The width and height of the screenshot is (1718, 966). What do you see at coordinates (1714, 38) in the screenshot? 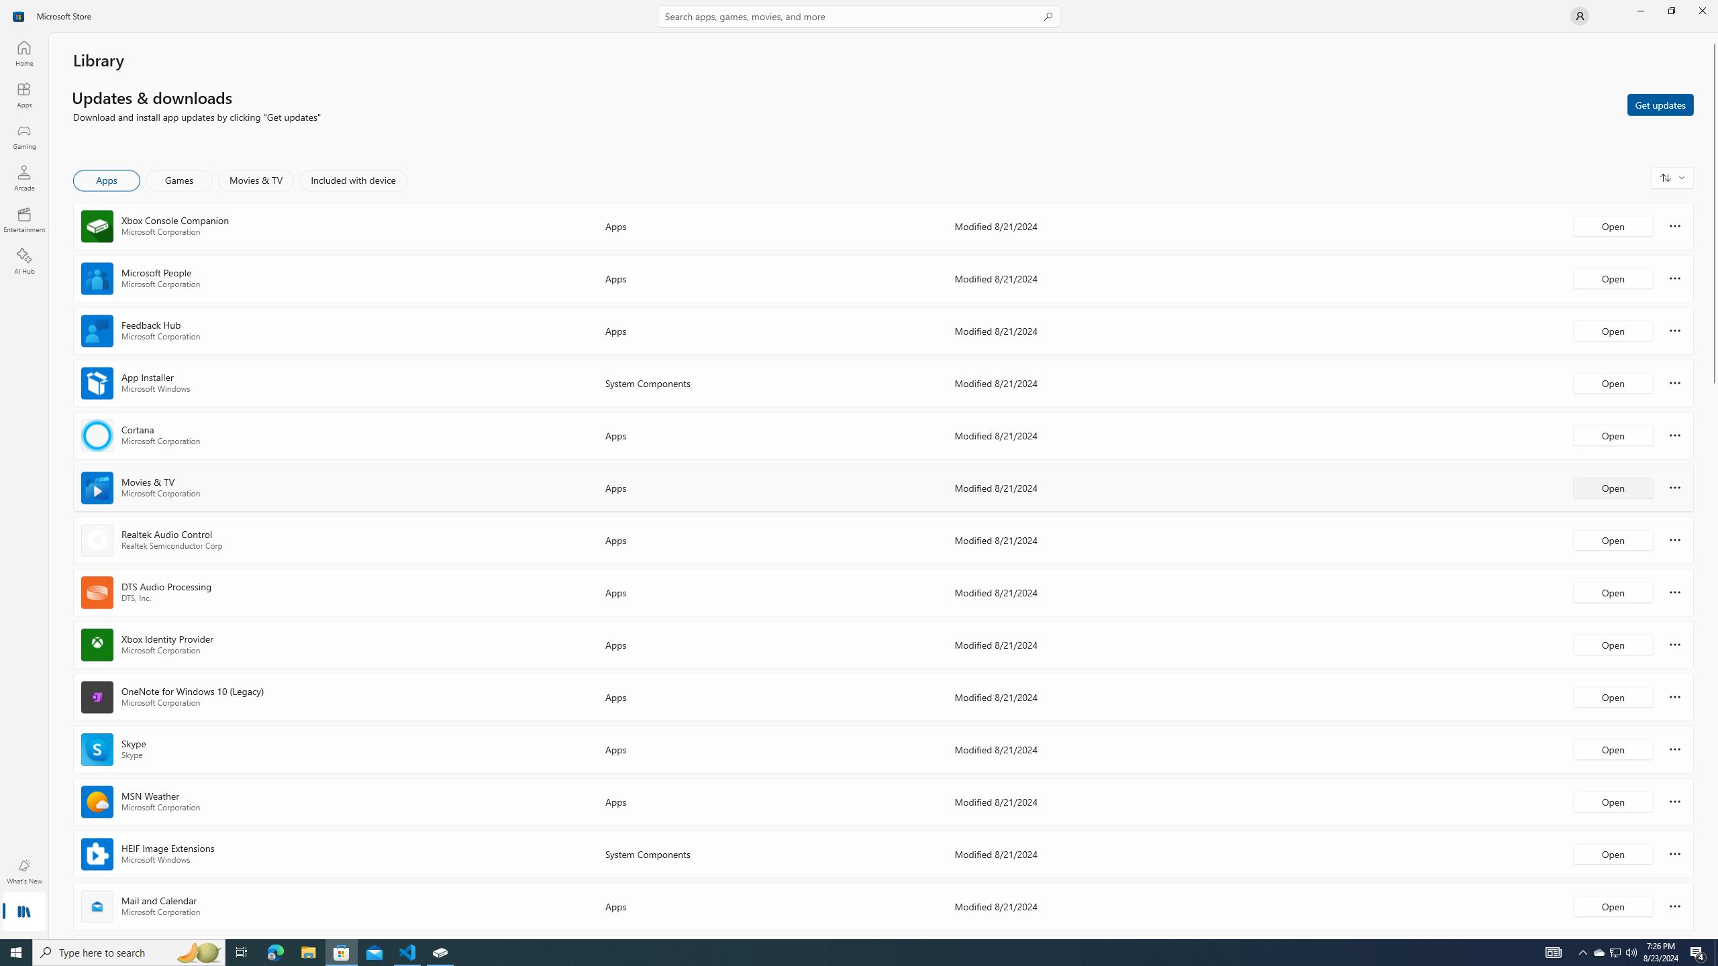
I see `Vertical Small Decrease` at bounding box center [1714, 38].